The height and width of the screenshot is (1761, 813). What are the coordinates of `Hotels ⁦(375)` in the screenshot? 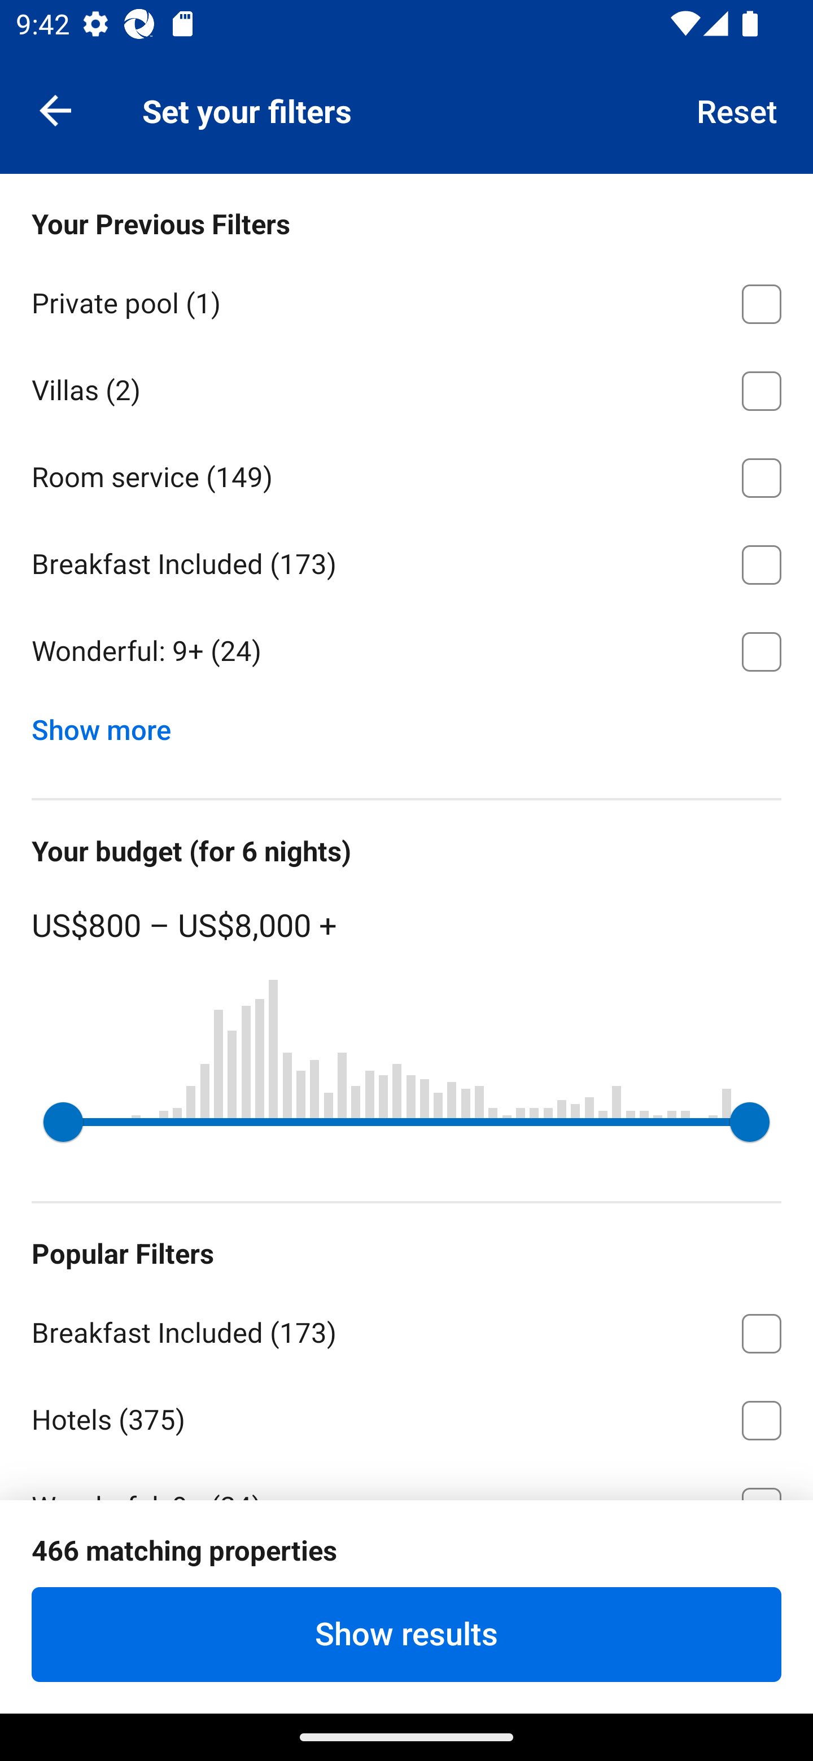 It's located at (406, 1417).